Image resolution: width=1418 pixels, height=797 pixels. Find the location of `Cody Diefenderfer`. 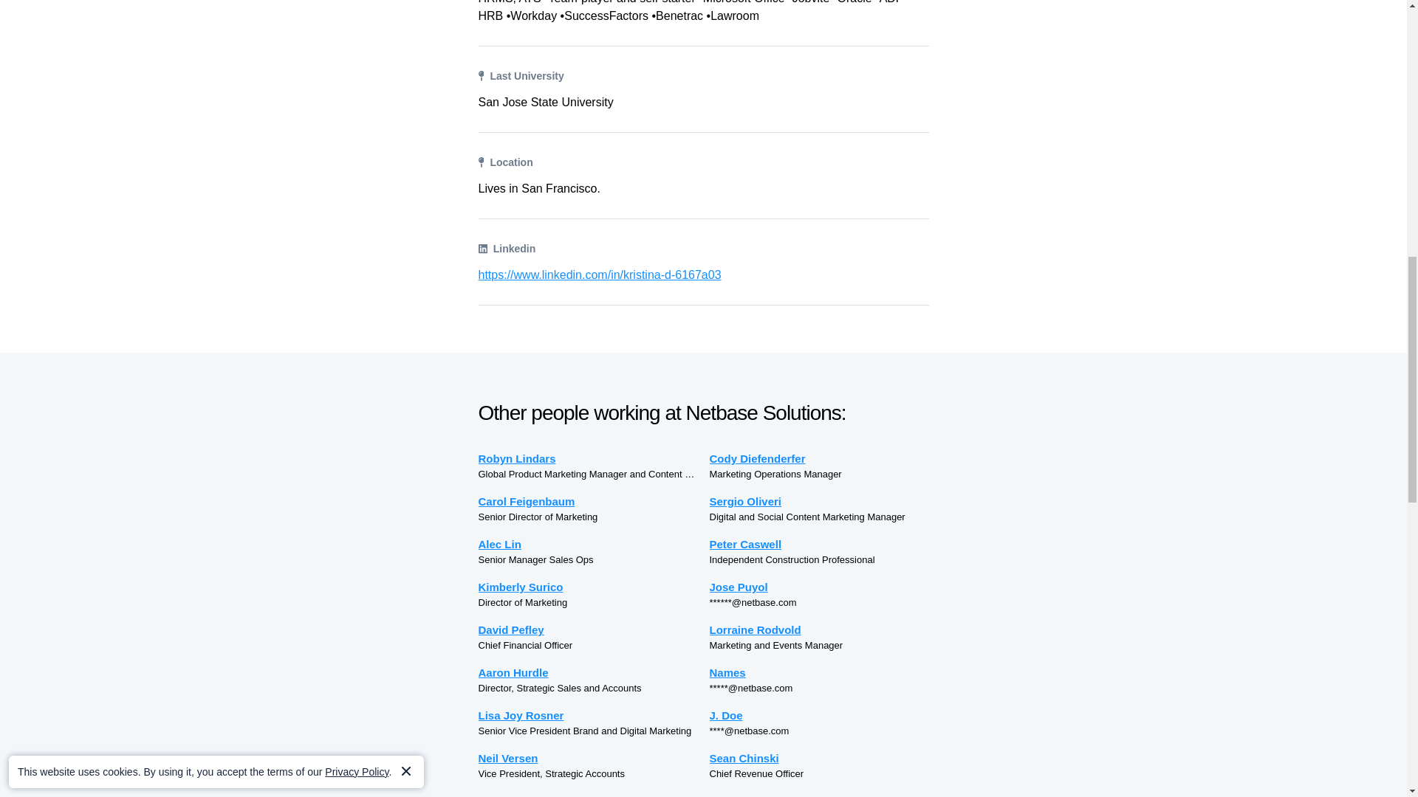

Cody Diefenderfer is located at coordinates (818, 458).